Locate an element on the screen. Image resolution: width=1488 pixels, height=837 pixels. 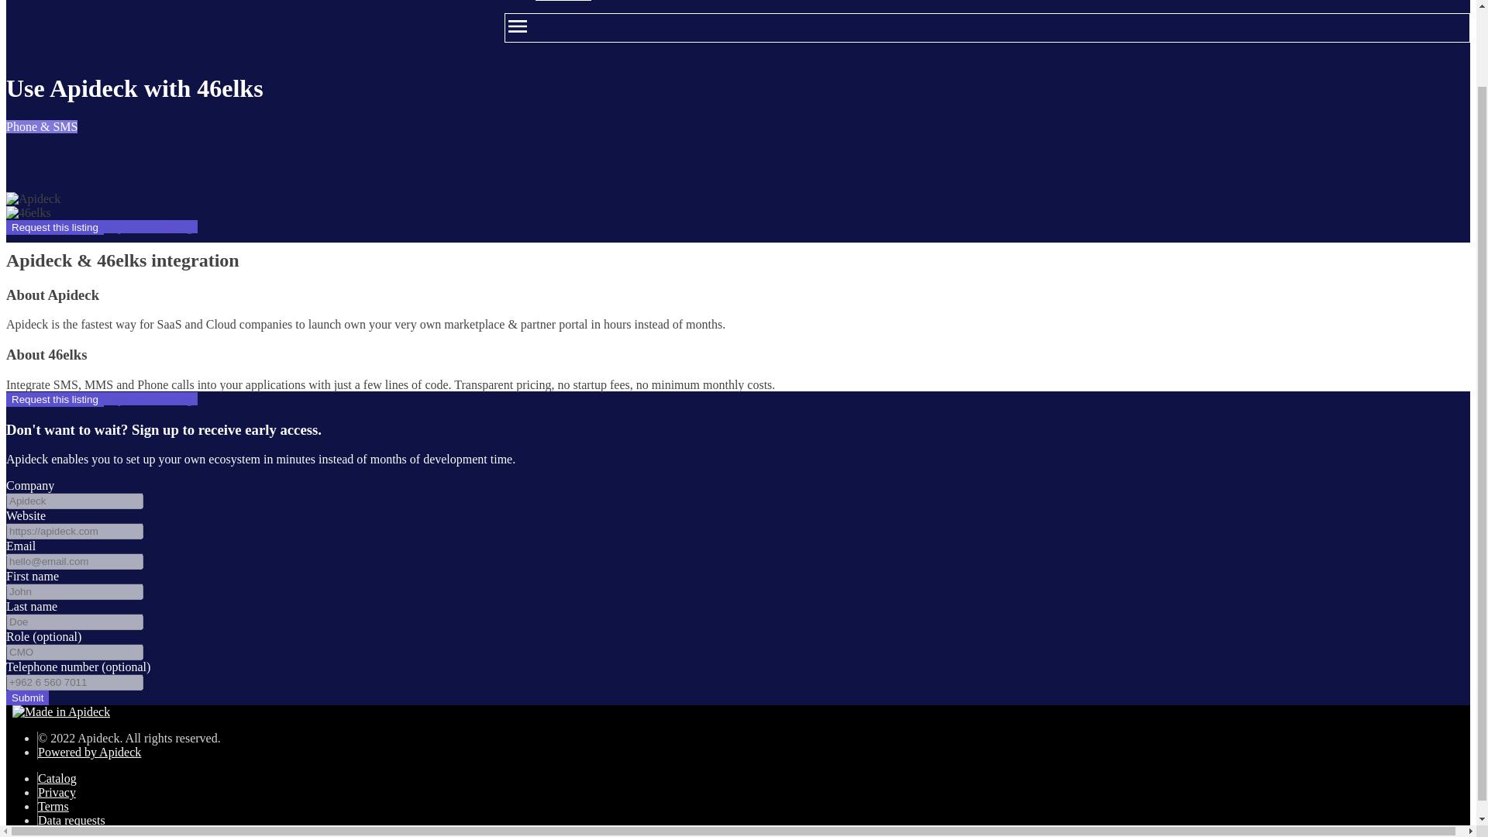
Catalog is located at coordinates (57, 778).